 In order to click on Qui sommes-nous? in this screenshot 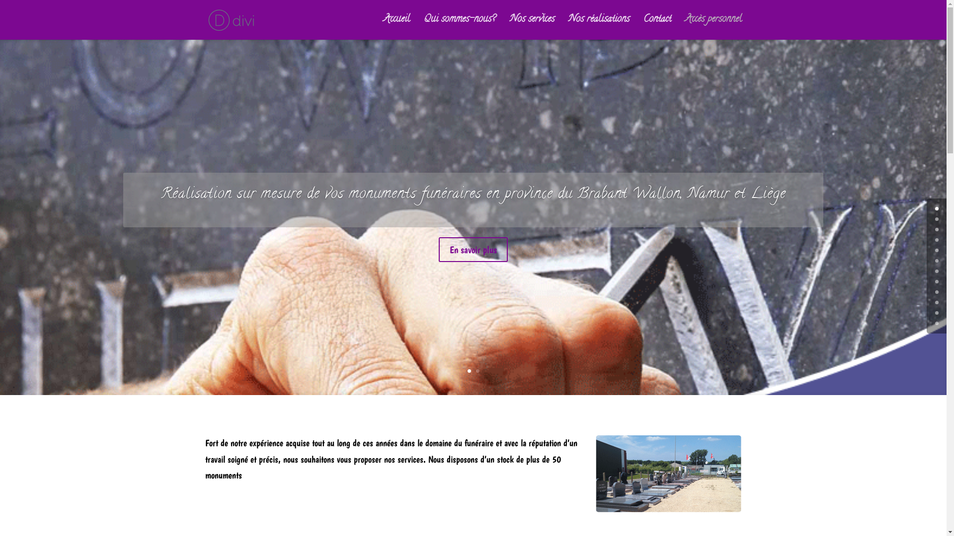, I will do `click(459, 28)`.